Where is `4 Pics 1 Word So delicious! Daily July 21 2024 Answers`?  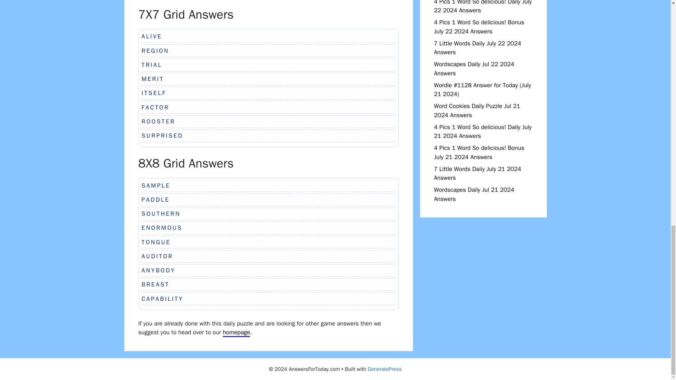
4 Pics 1 Word So delicious! Daily July 21 2024 Answers is located at coordinates (482, 131).